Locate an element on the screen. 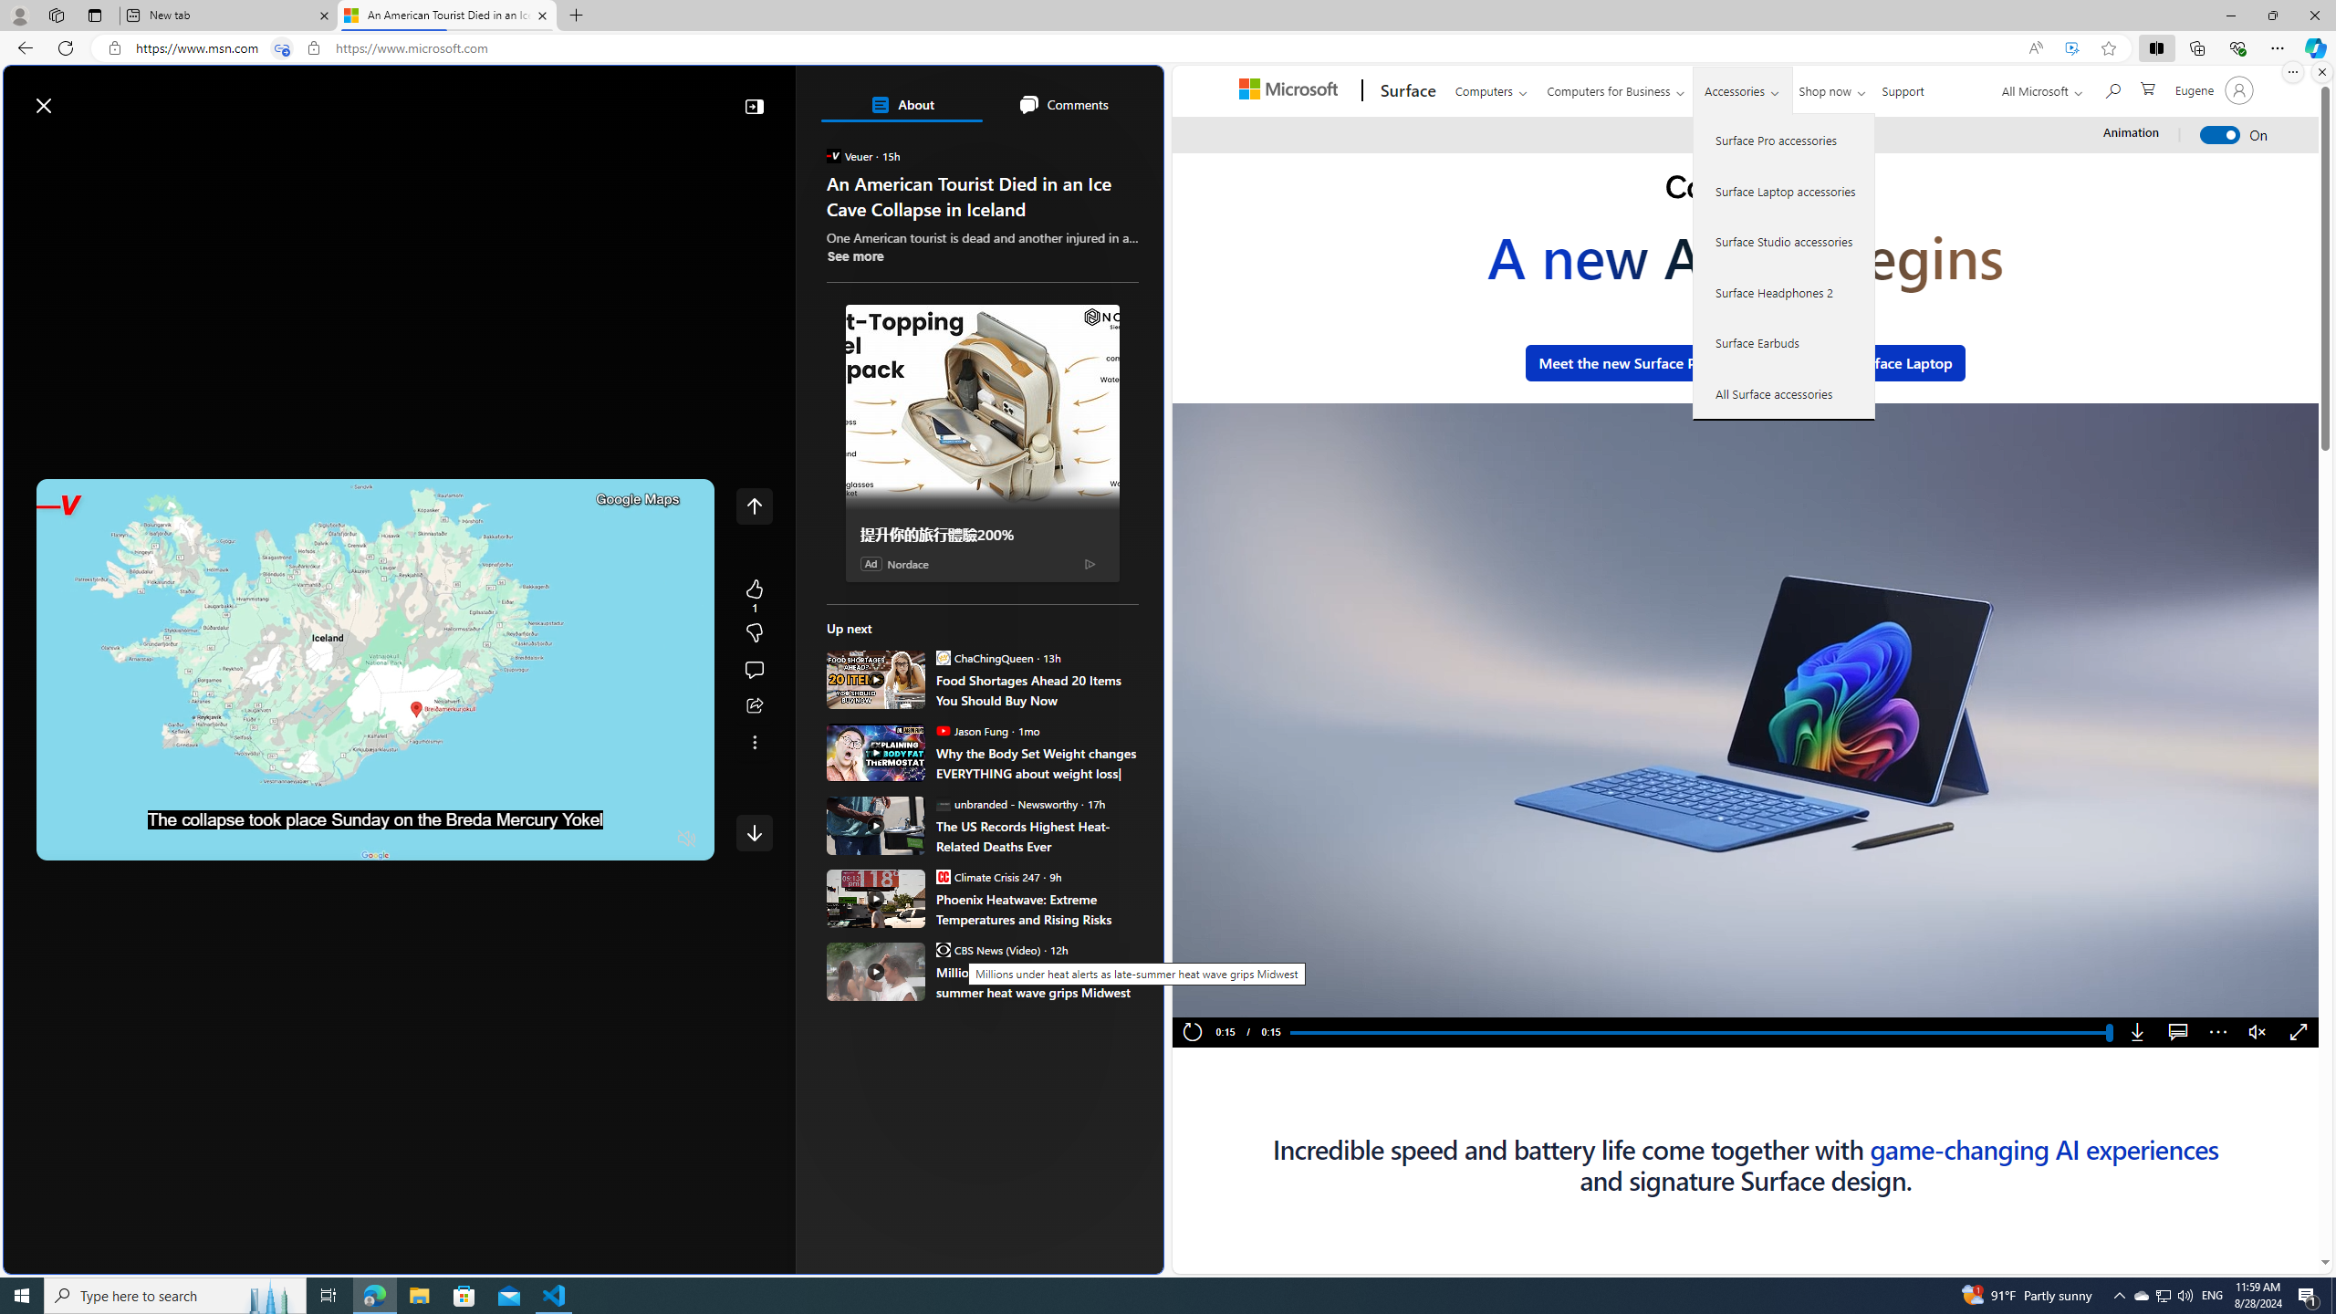 This screenshot has width=2336, height=1314. Surface Headphones 2 is located at coordinates (1785, 292).